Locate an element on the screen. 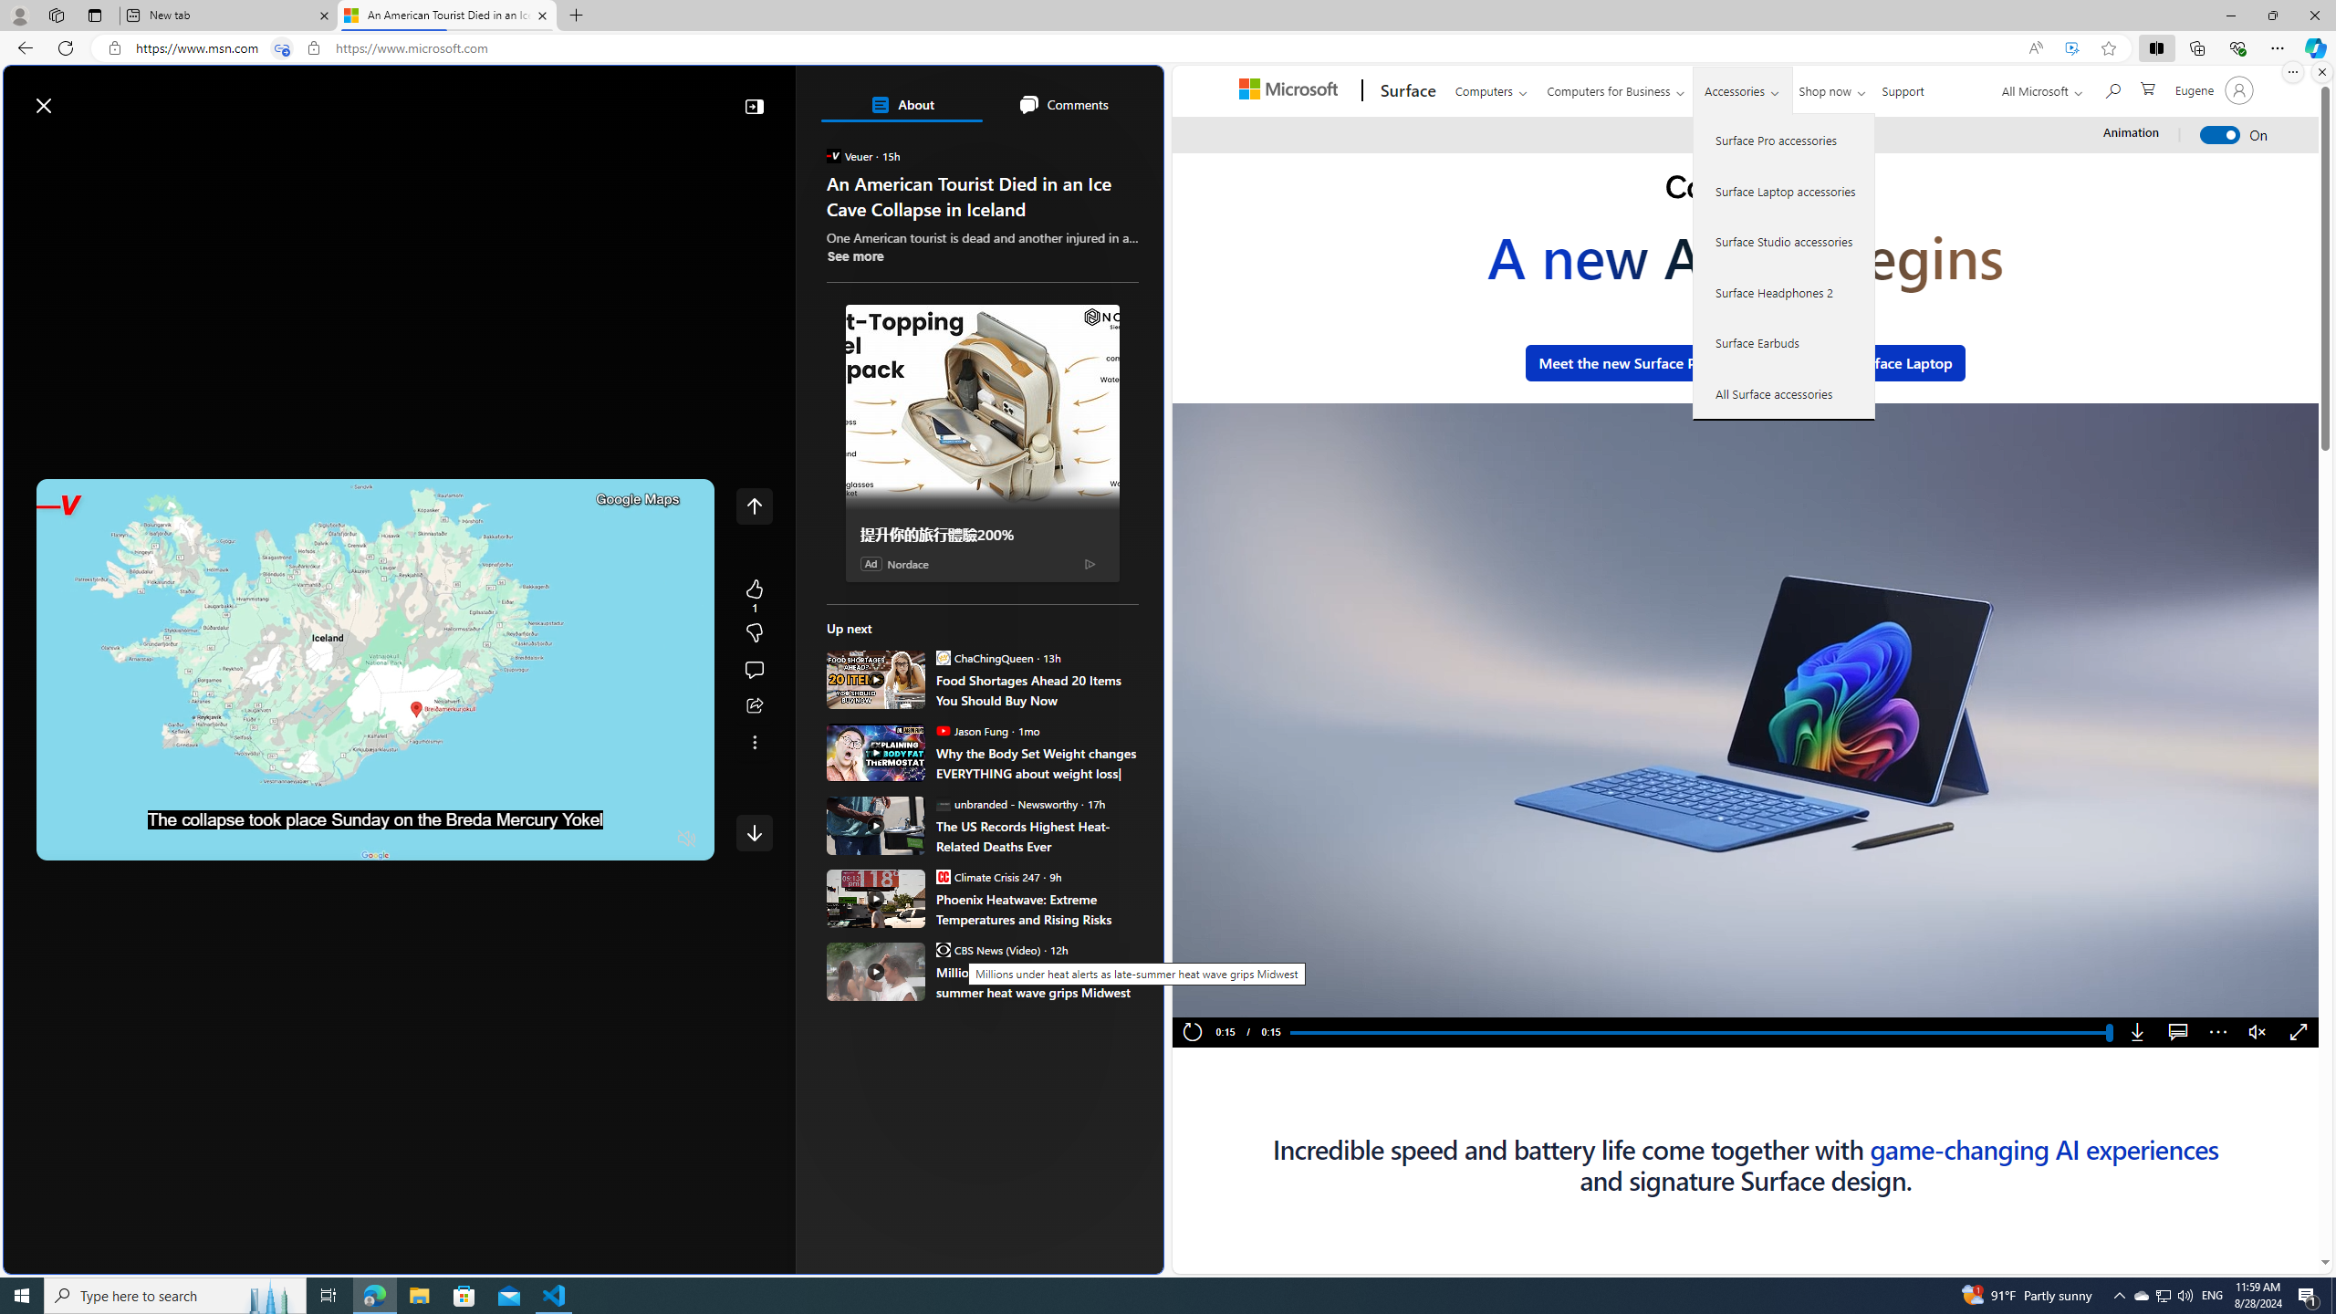 This screenshot has width=2336, height=1314. Surface Headphones 2 is located at coordinates (1785, 292).